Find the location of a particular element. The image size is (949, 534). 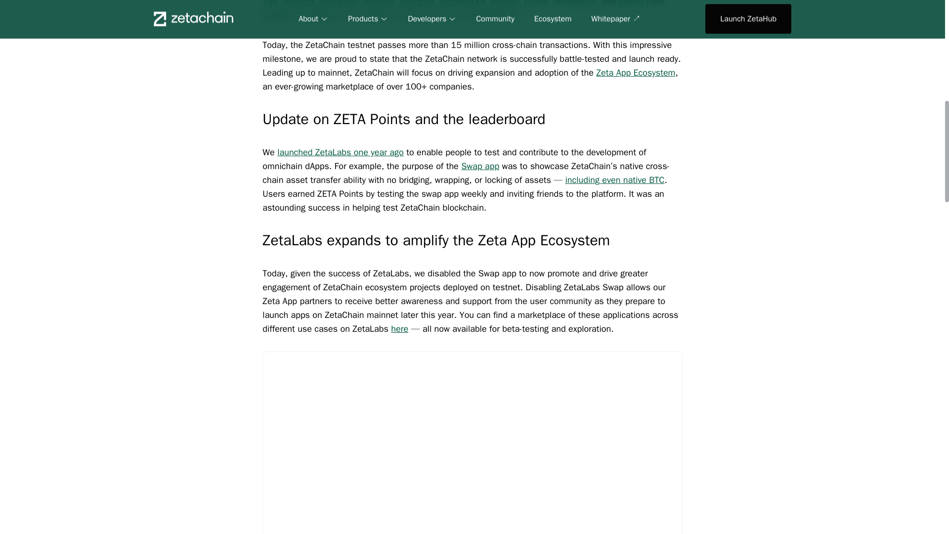

persian is located at coordinates (504, 3).